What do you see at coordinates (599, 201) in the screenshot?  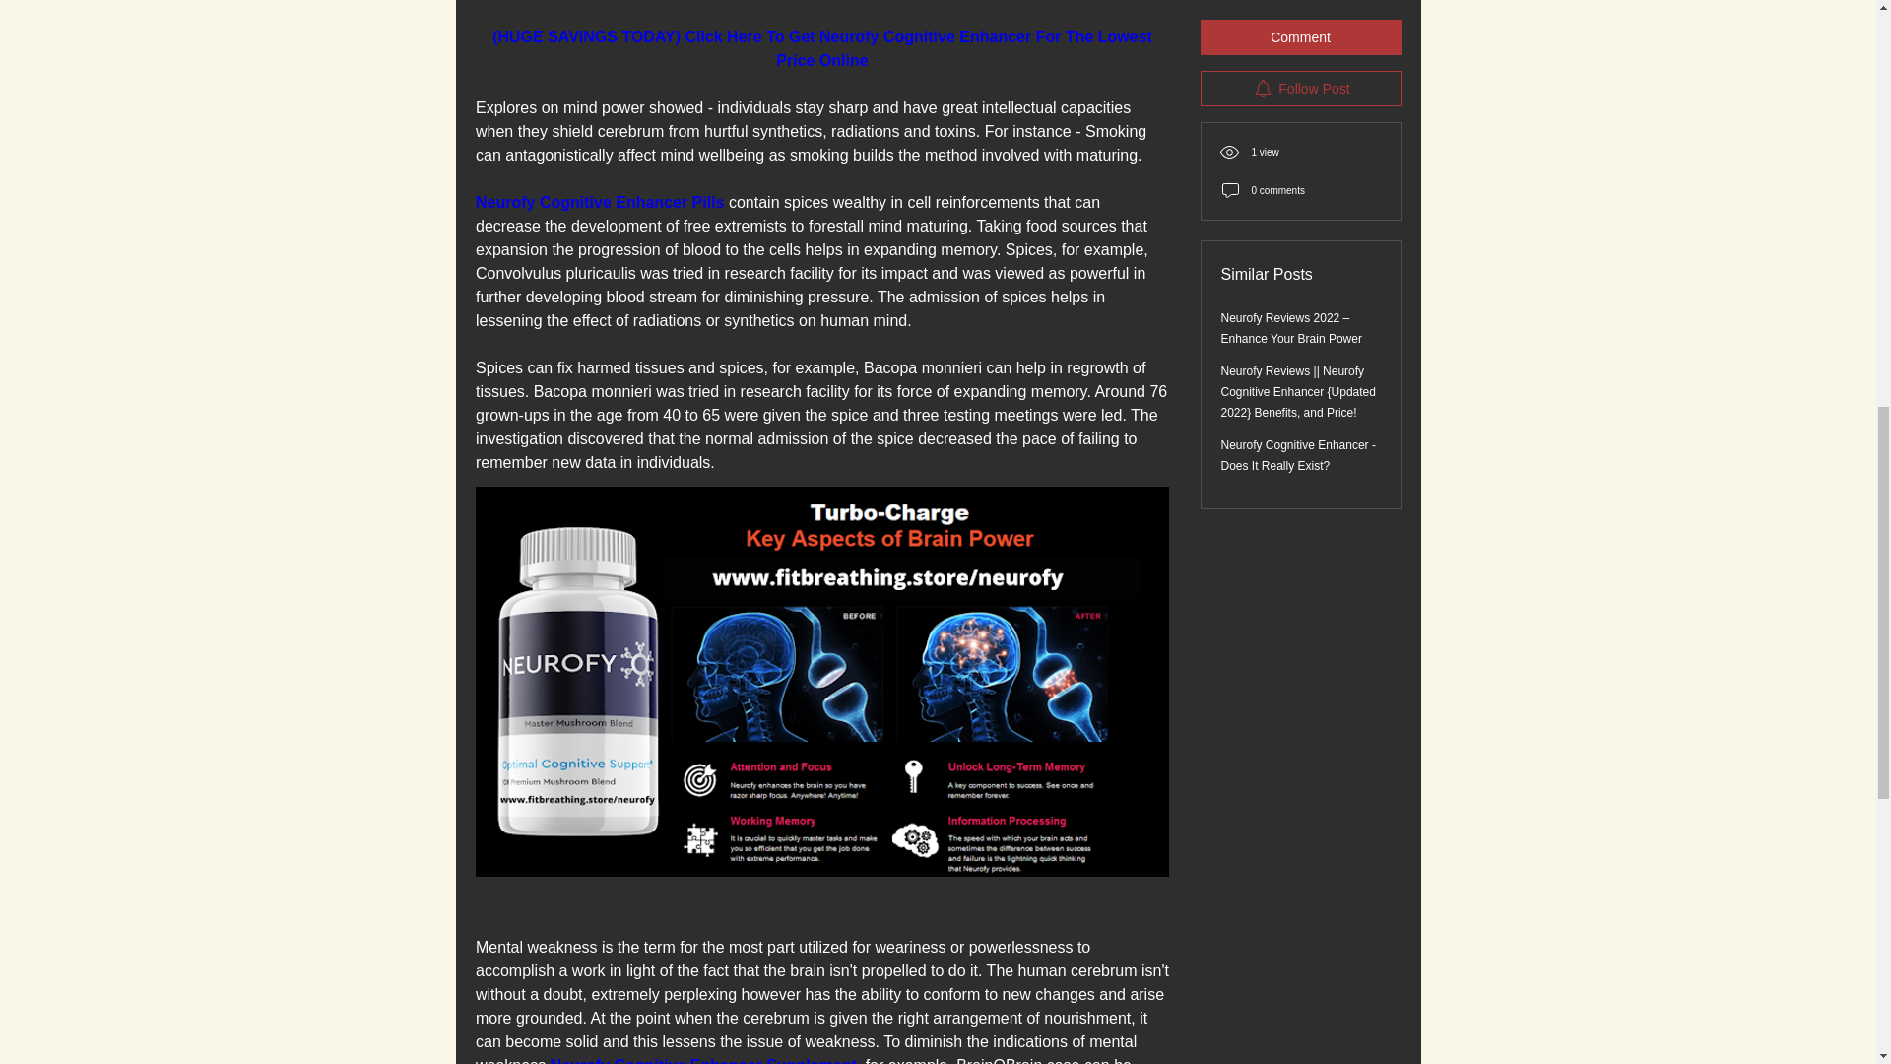 I see `Neurofy Cognitive Enhancer Pills` at bounding box center [599, 201].